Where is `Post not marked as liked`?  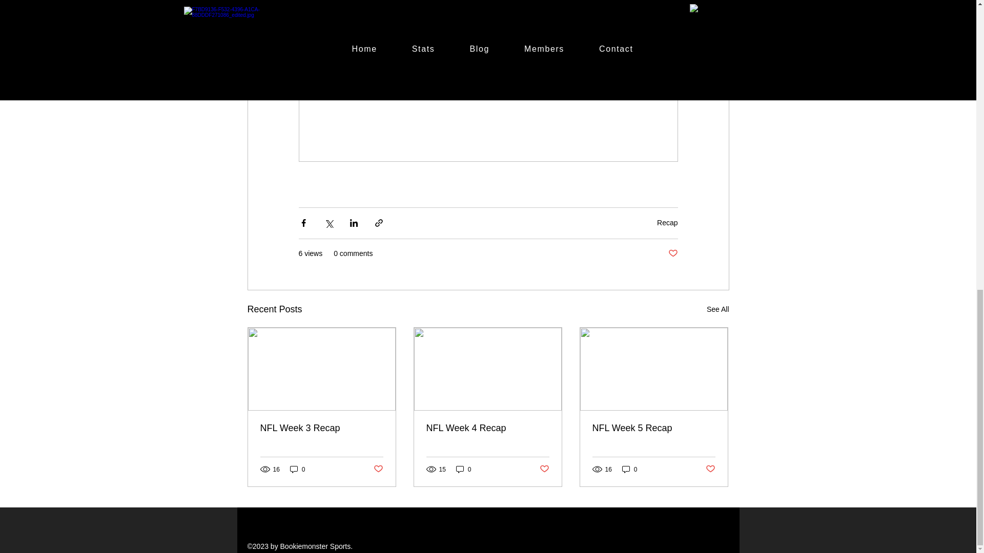 Post not marked as liked is located at coordinates (377, 469).